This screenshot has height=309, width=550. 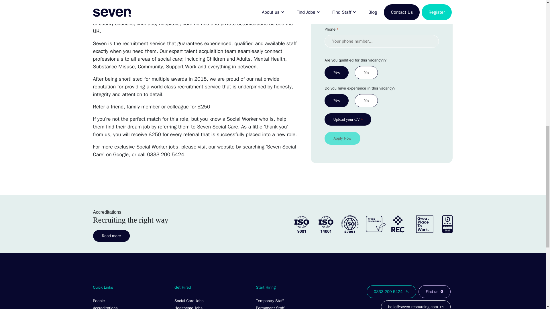 I want to click on Temporary Staff, so click(x=293, y=300).